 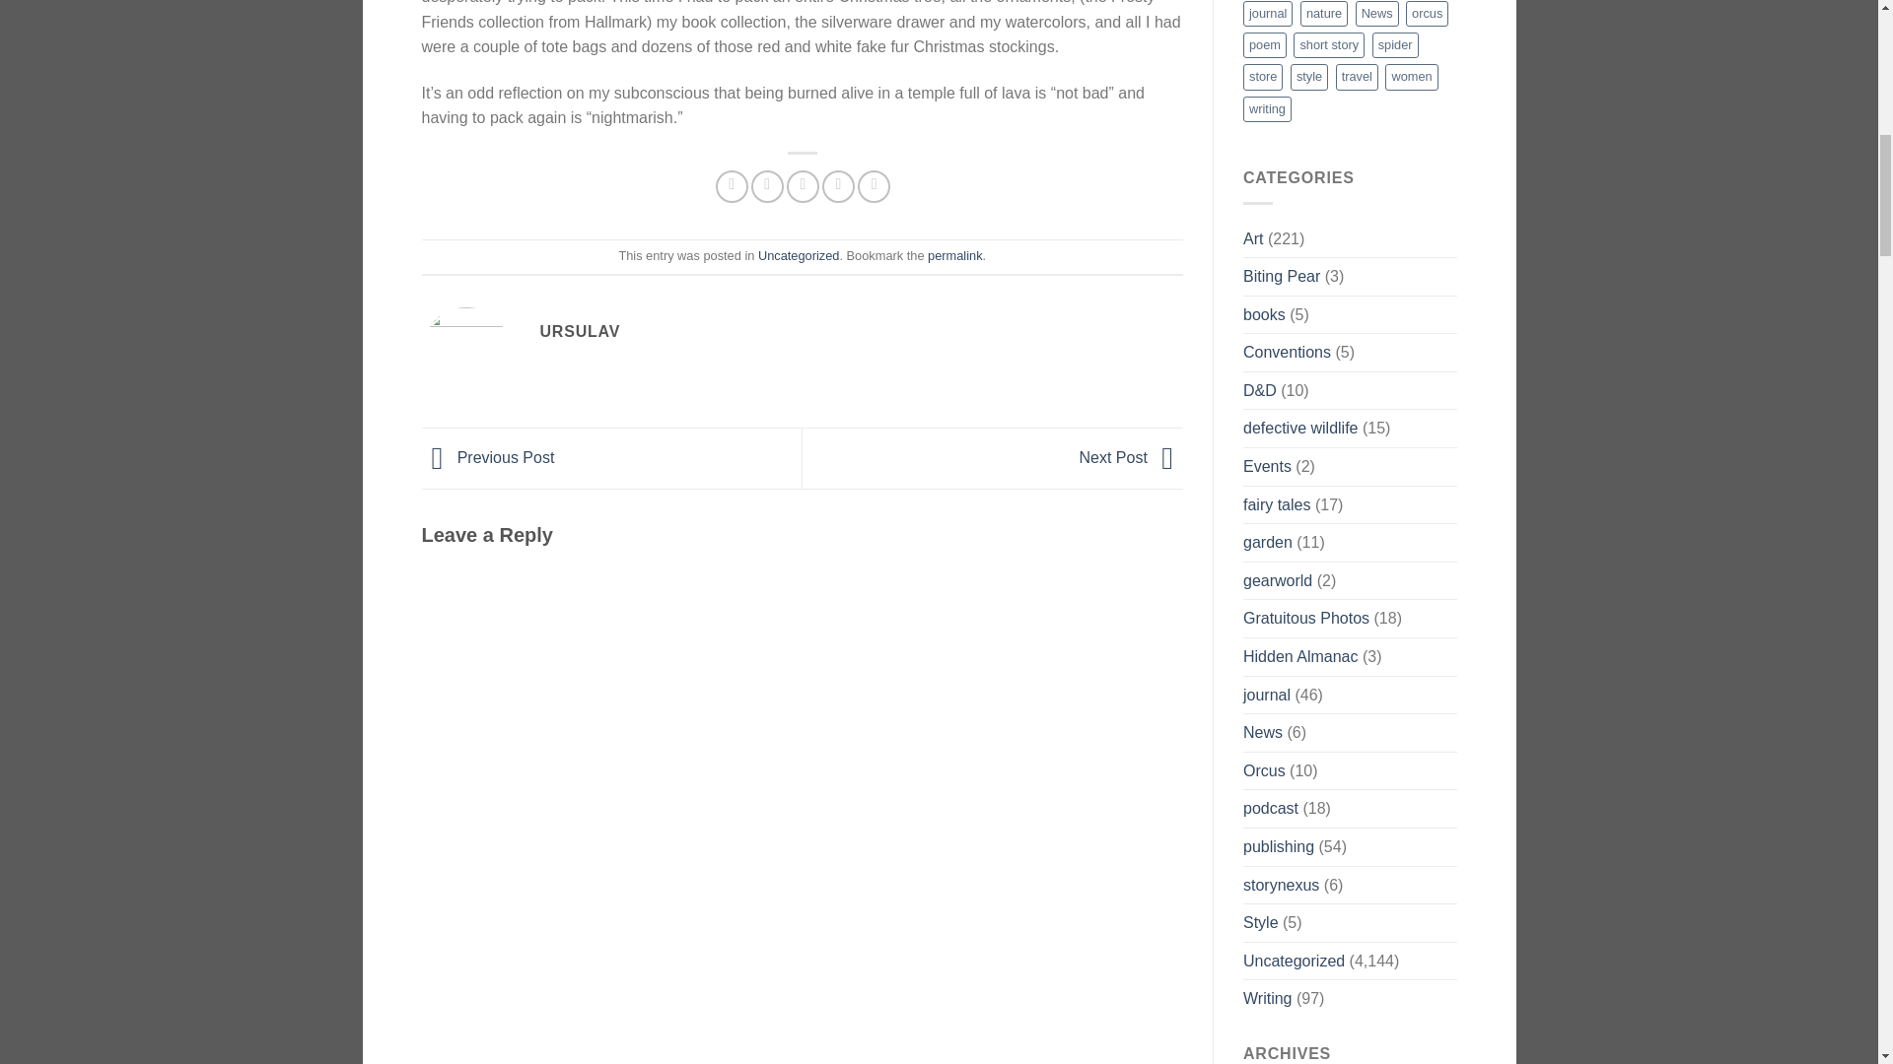 What do you see at coordinates (803, 186) in the screenshot?
I see `Email to a Friend` at bounding box center [803, 186].